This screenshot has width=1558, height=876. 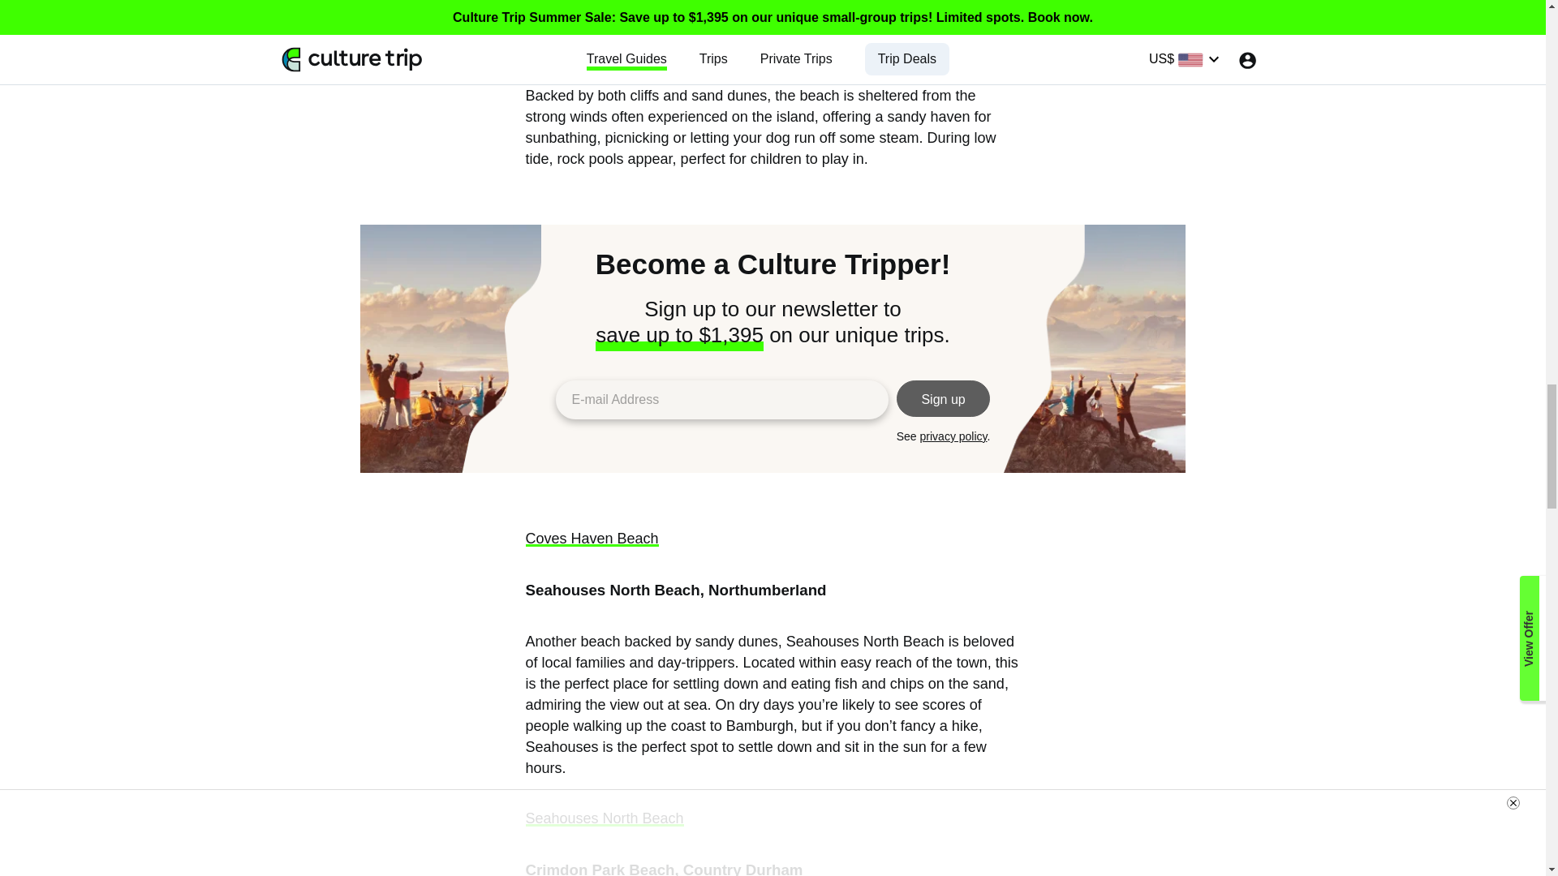 What do you see at coordinates (944, 398) in the screenshot?
I see `Sign up` at bounding box center [944, 398].